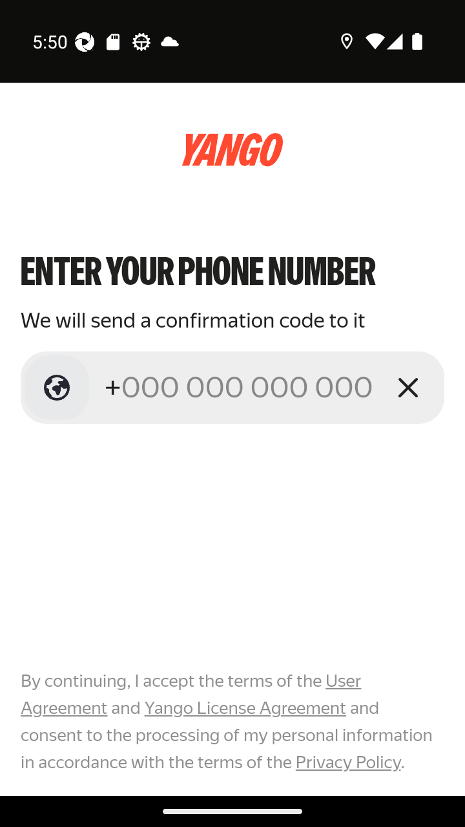 This screenshot has width=465, height=827. What do you see at coordinates (347, 762) in the screenshot?
I see `Privacy Policy` at bounding box center [347, 762].